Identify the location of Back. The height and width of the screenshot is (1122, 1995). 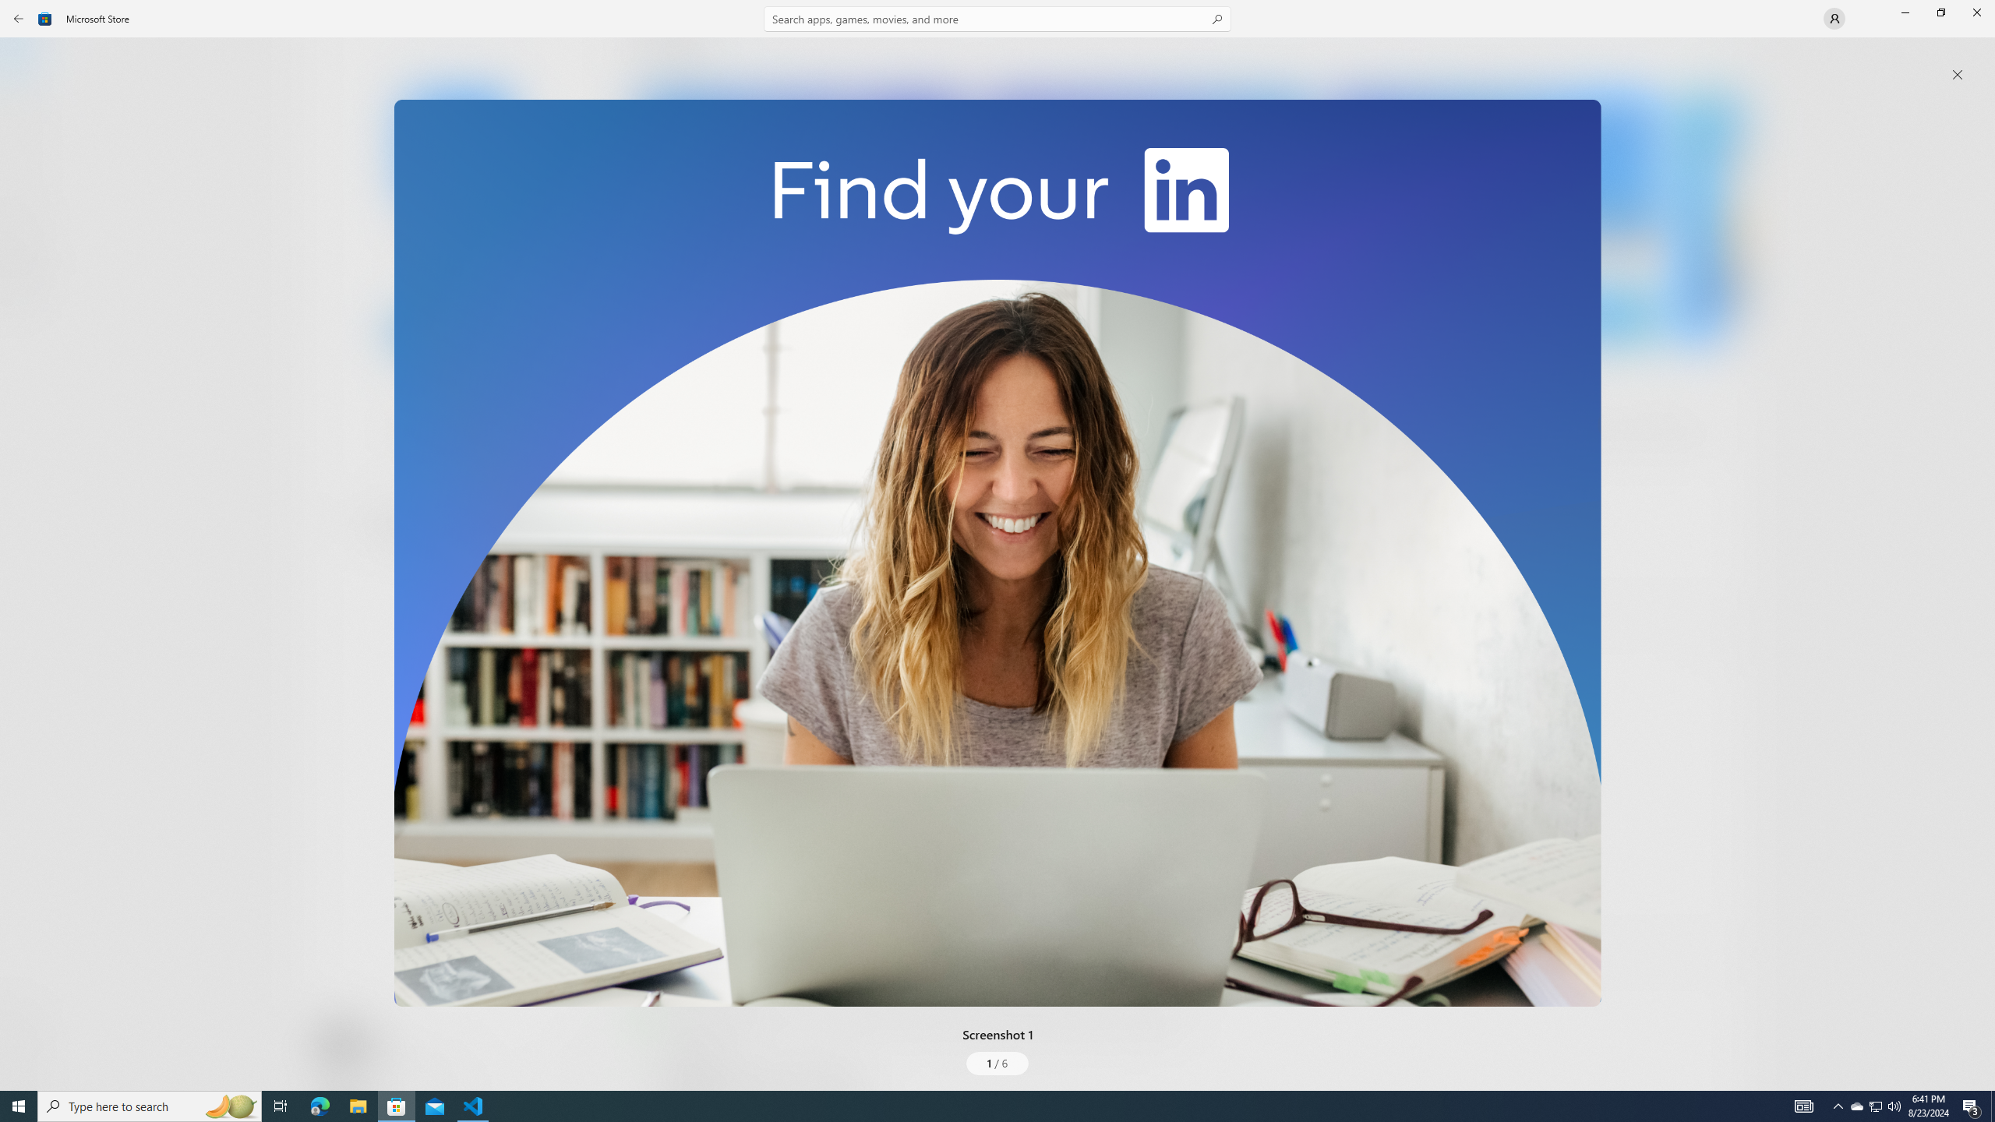
(19, 19).